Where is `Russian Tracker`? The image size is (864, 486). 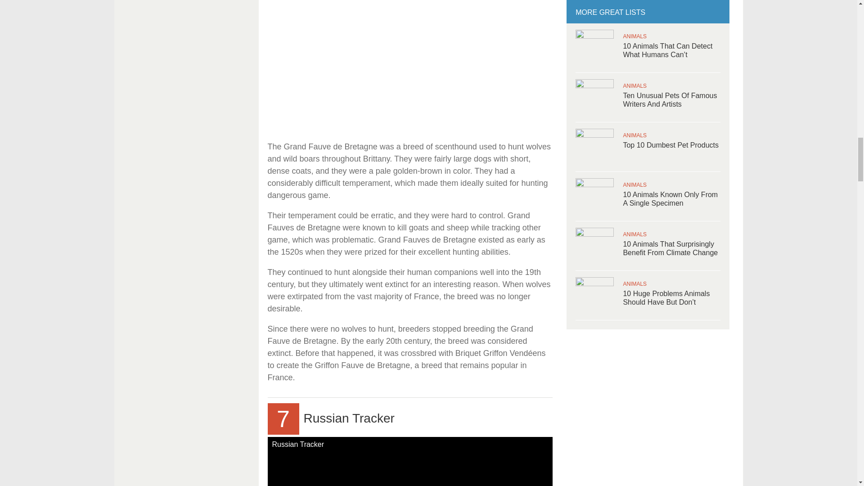 Russian Tracker is located at coordinates (409, 461).